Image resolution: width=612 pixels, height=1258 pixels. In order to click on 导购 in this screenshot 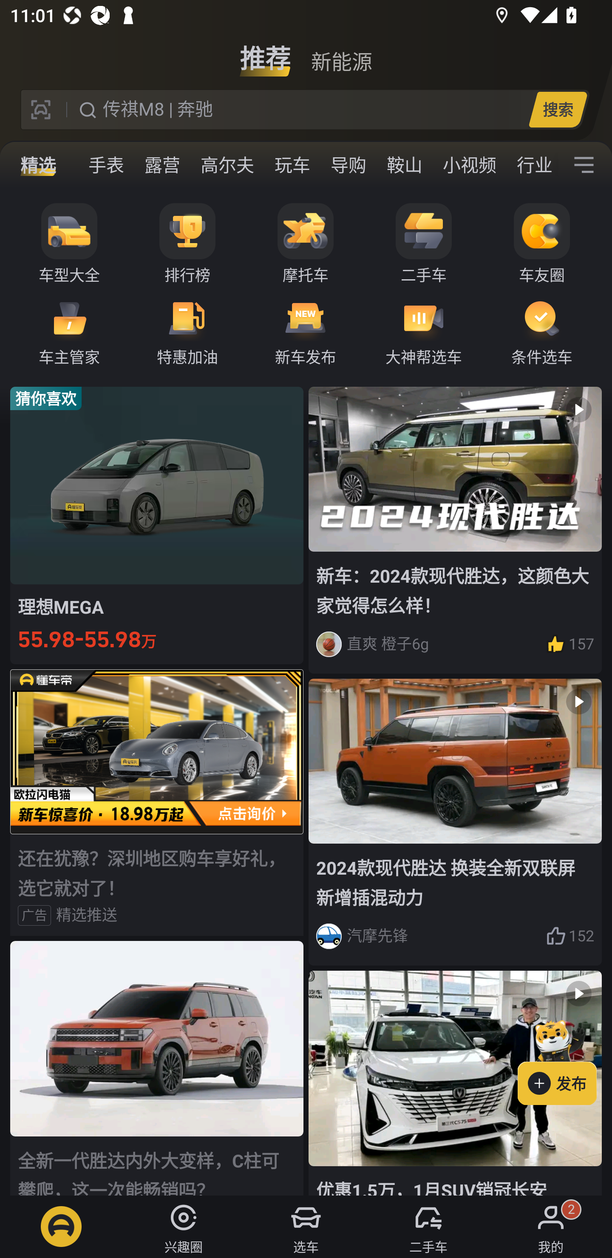, I will do `click(348, 165)`.